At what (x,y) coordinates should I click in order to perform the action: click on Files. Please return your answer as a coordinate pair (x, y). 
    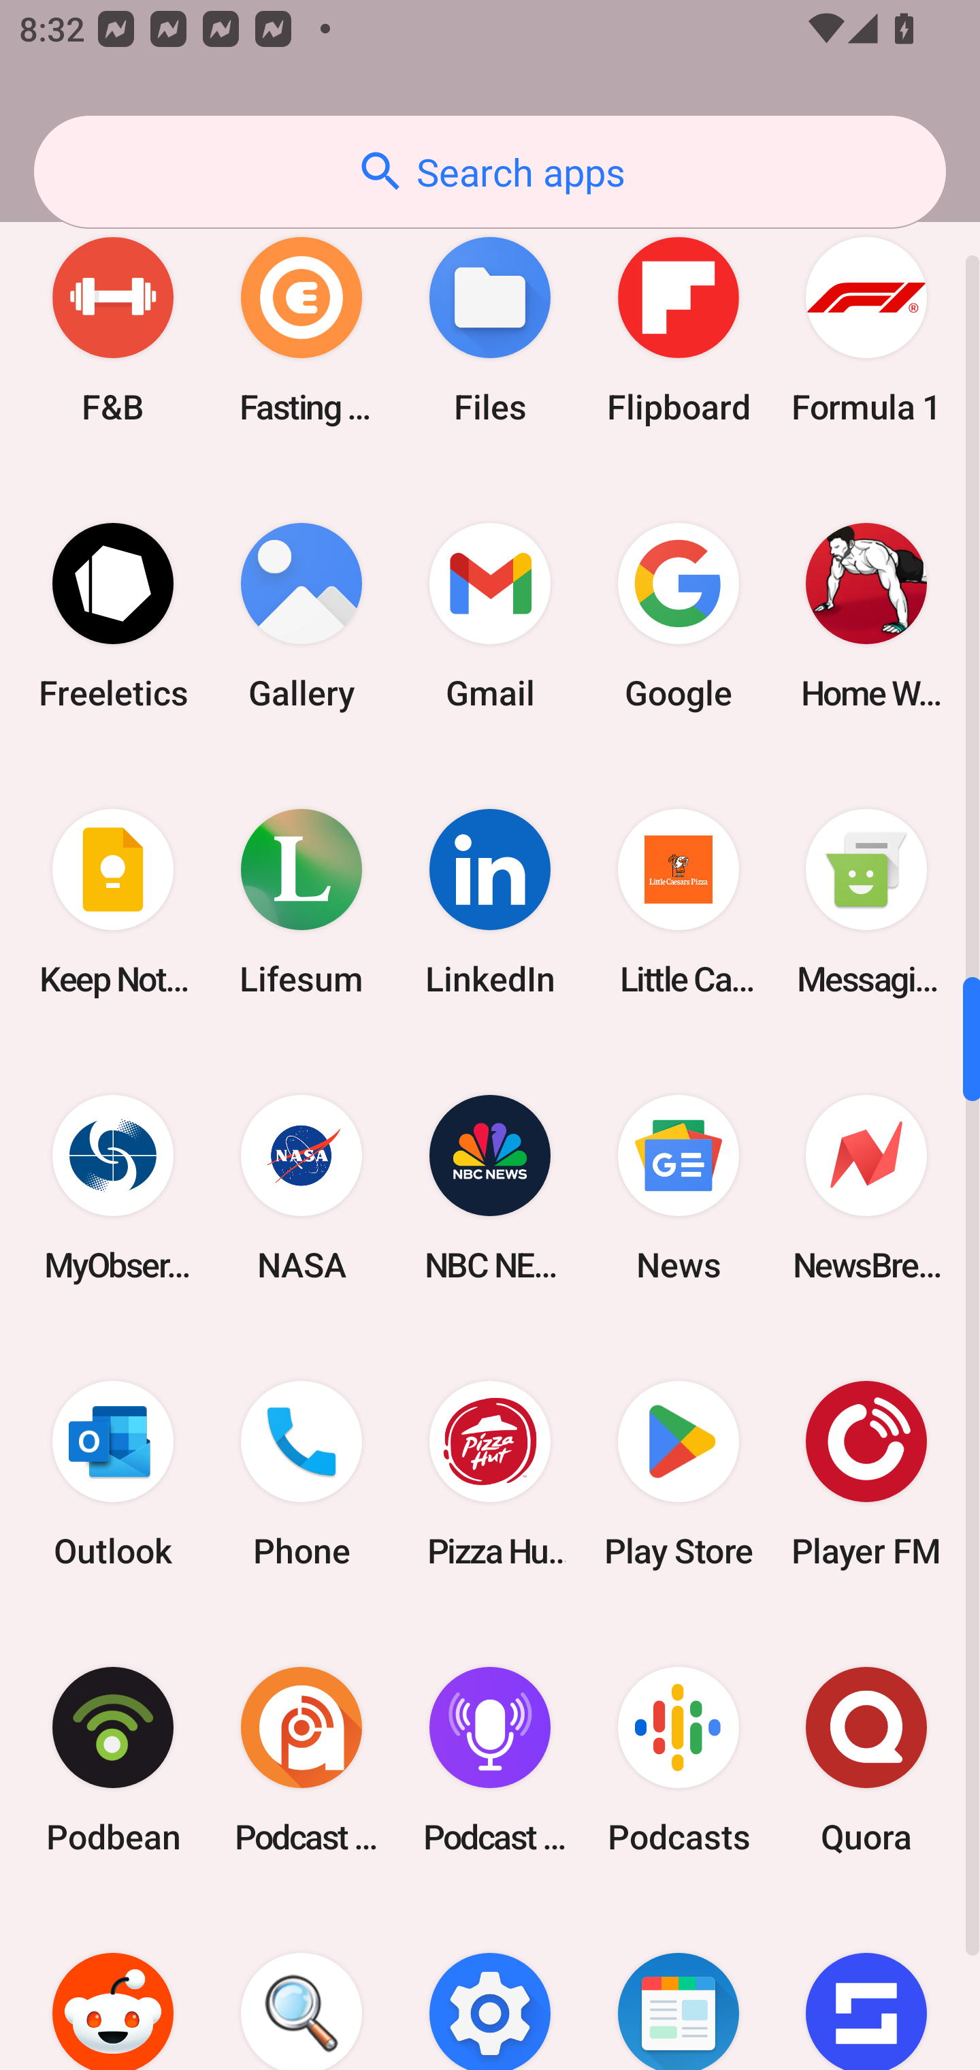
    Looking at the image, I should click on (490, 330).